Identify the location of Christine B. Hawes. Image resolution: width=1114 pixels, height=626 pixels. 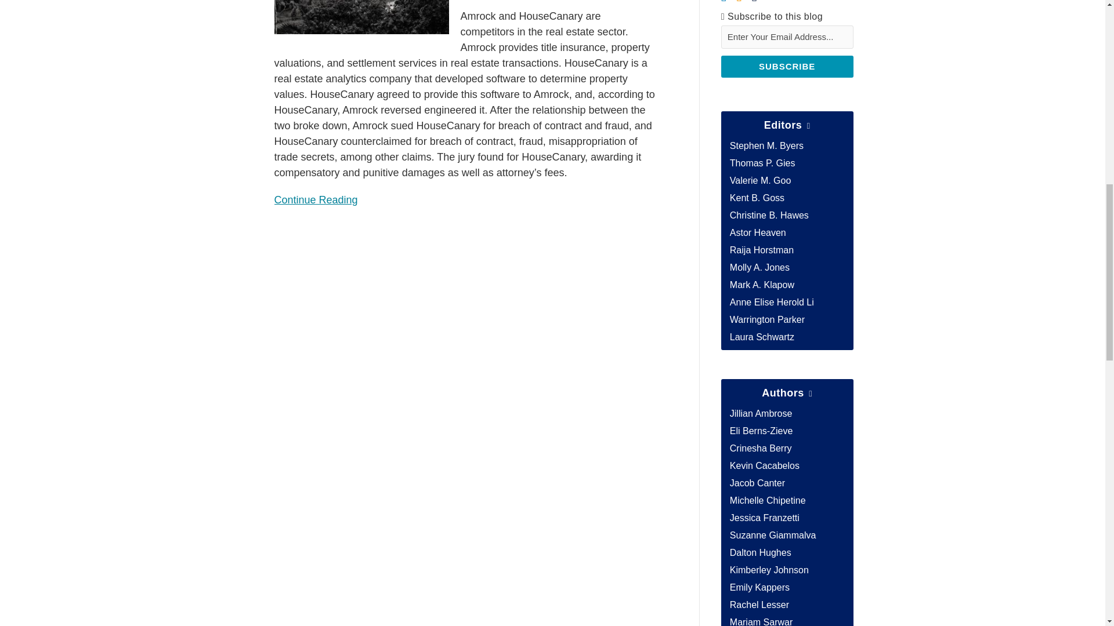
(769, 215).